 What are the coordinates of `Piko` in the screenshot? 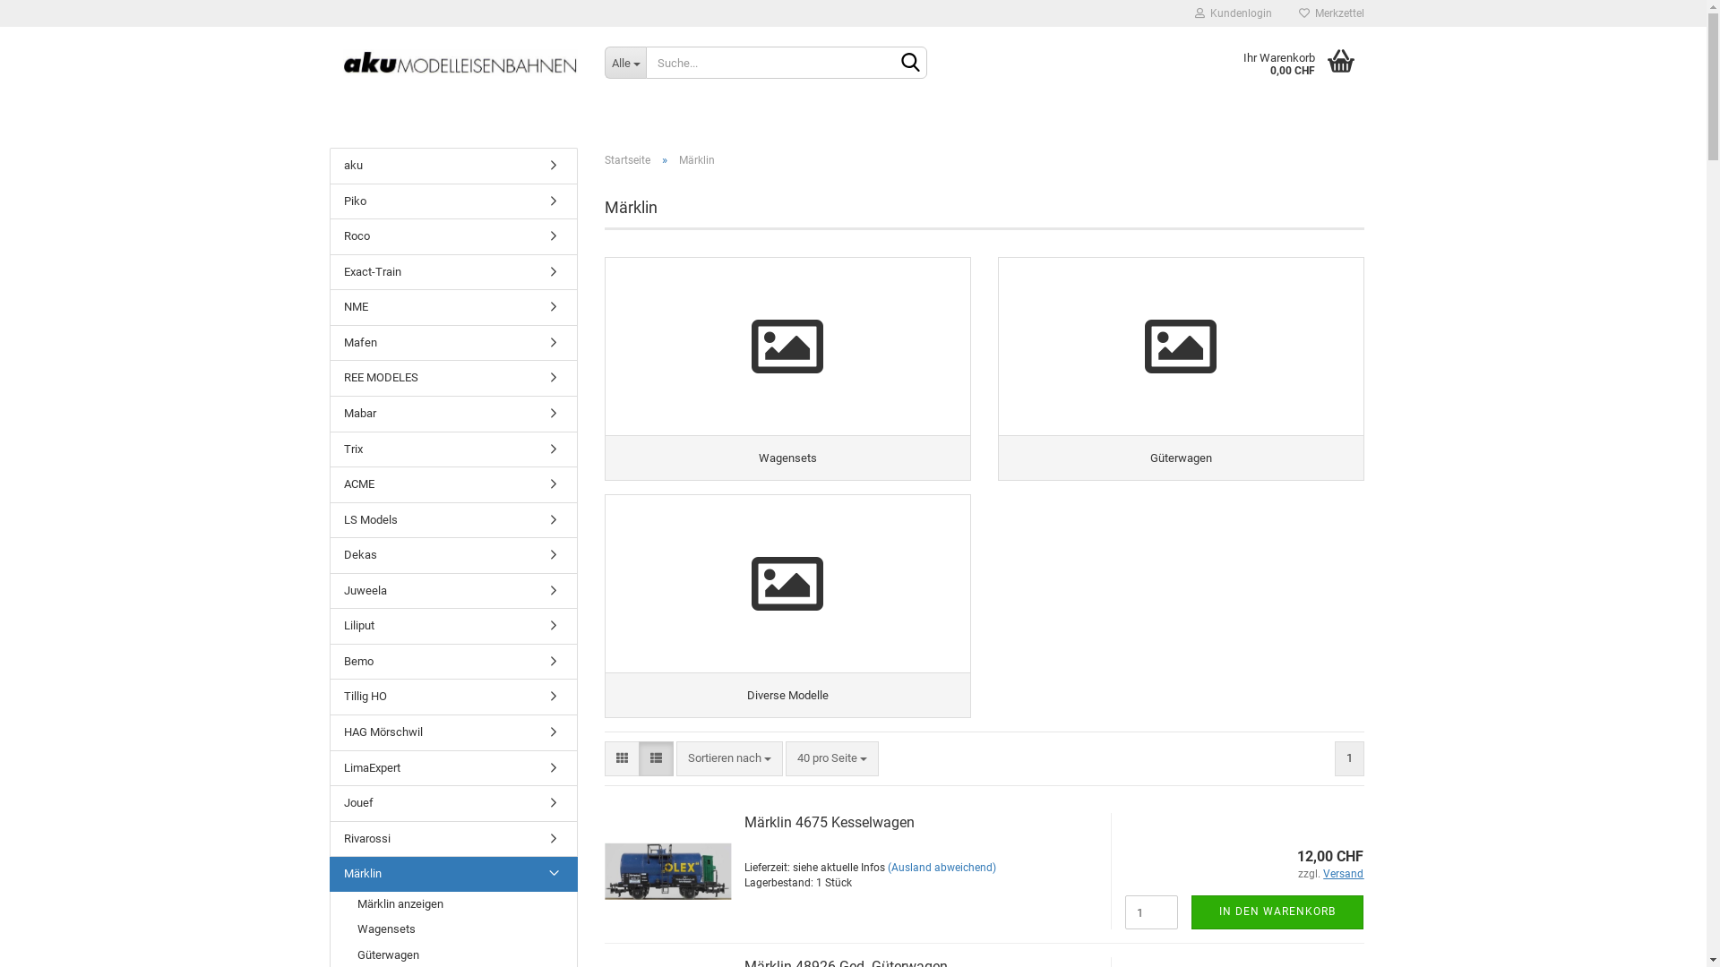 It's located at (453, 202).